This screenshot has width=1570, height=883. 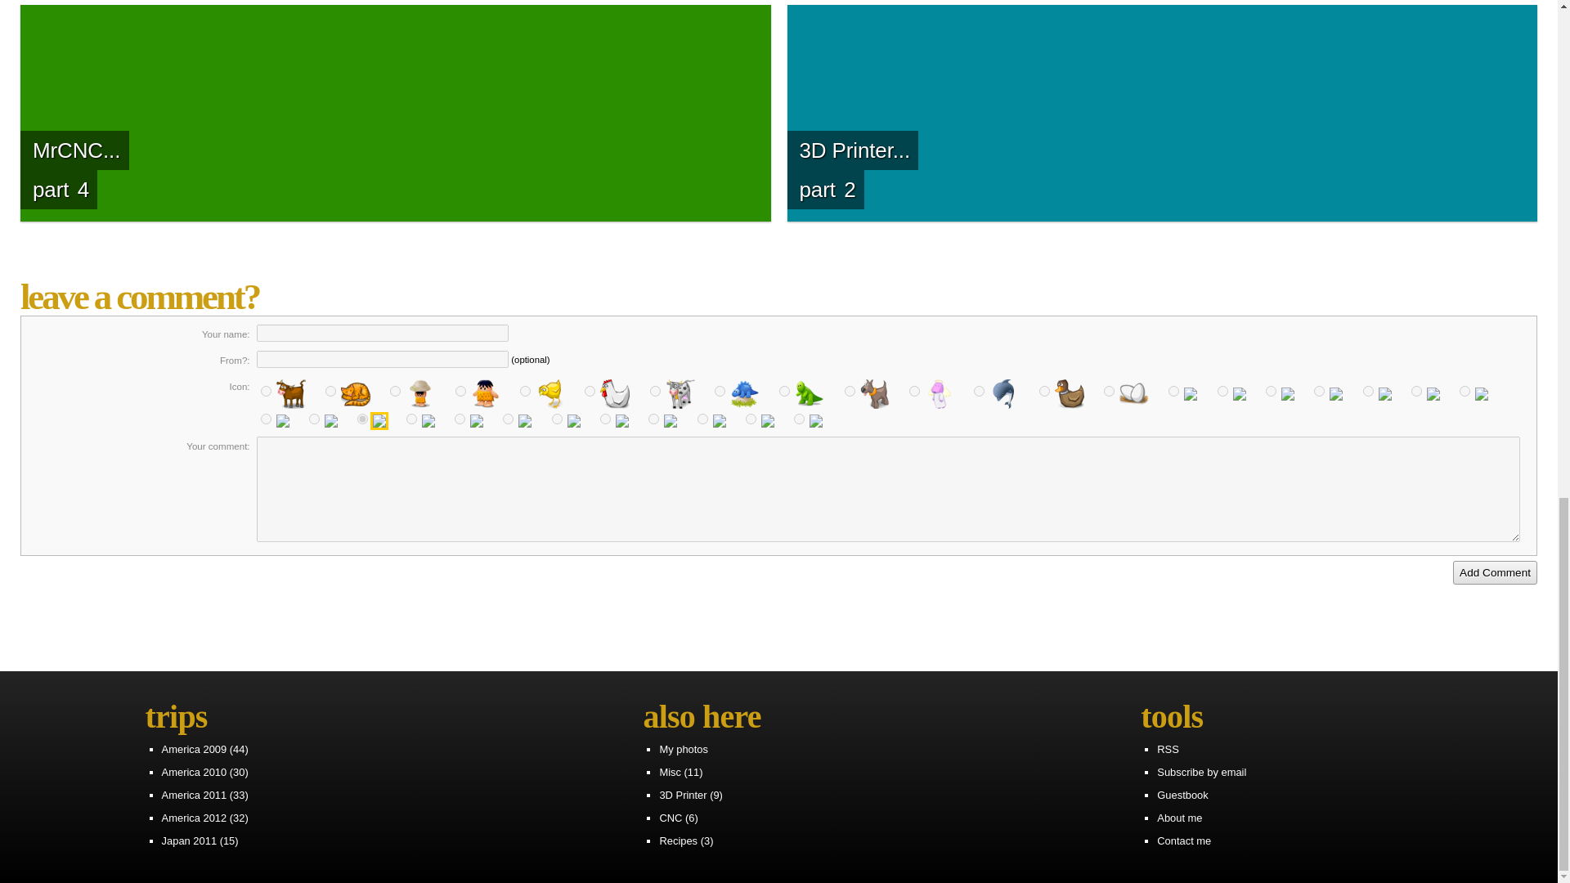 I want to click on America 2010, so click(x=195, y=772).